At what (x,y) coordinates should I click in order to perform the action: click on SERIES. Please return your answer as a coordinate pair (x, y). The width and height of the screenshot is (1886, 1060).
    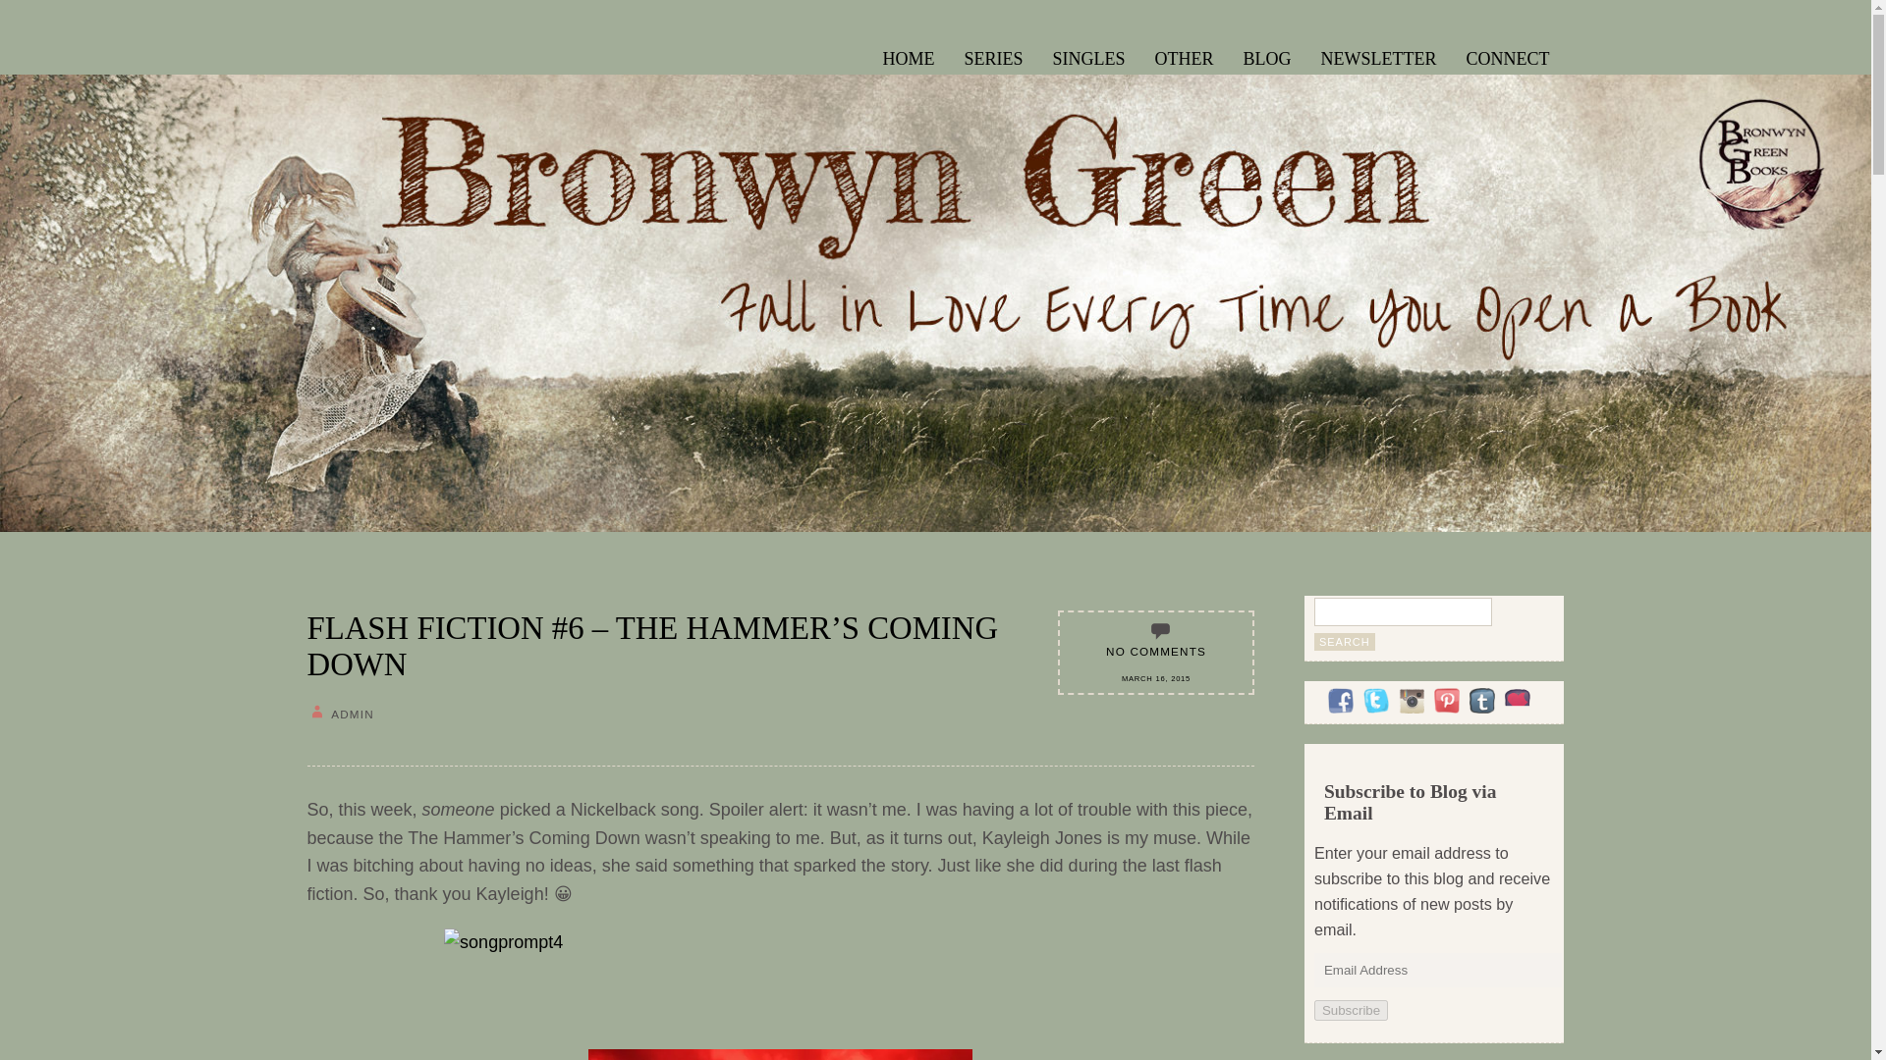
    Looking at the image, I should click on (992, 56).